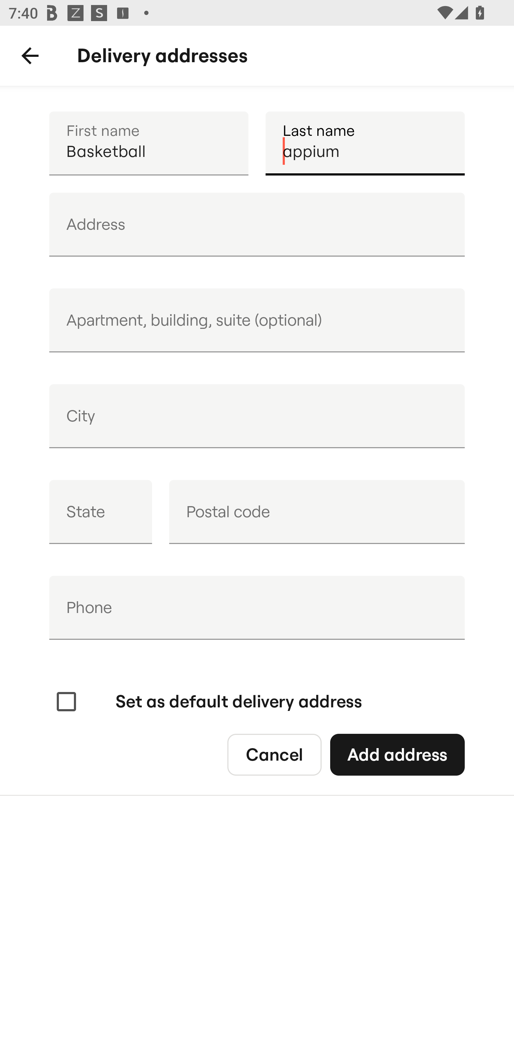 The image size is (514, 1058). I want to click on Back, so click(30, 56).